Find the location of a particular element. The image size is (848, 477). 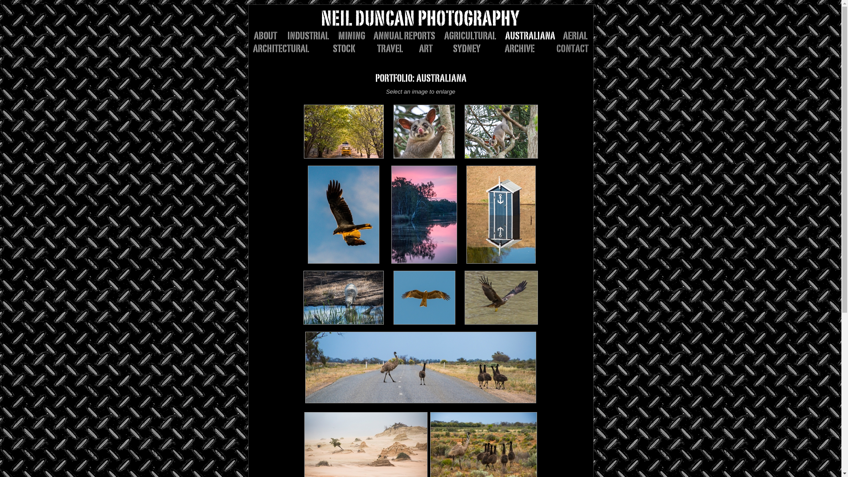

Sydney is located at coordinates (465, 49).